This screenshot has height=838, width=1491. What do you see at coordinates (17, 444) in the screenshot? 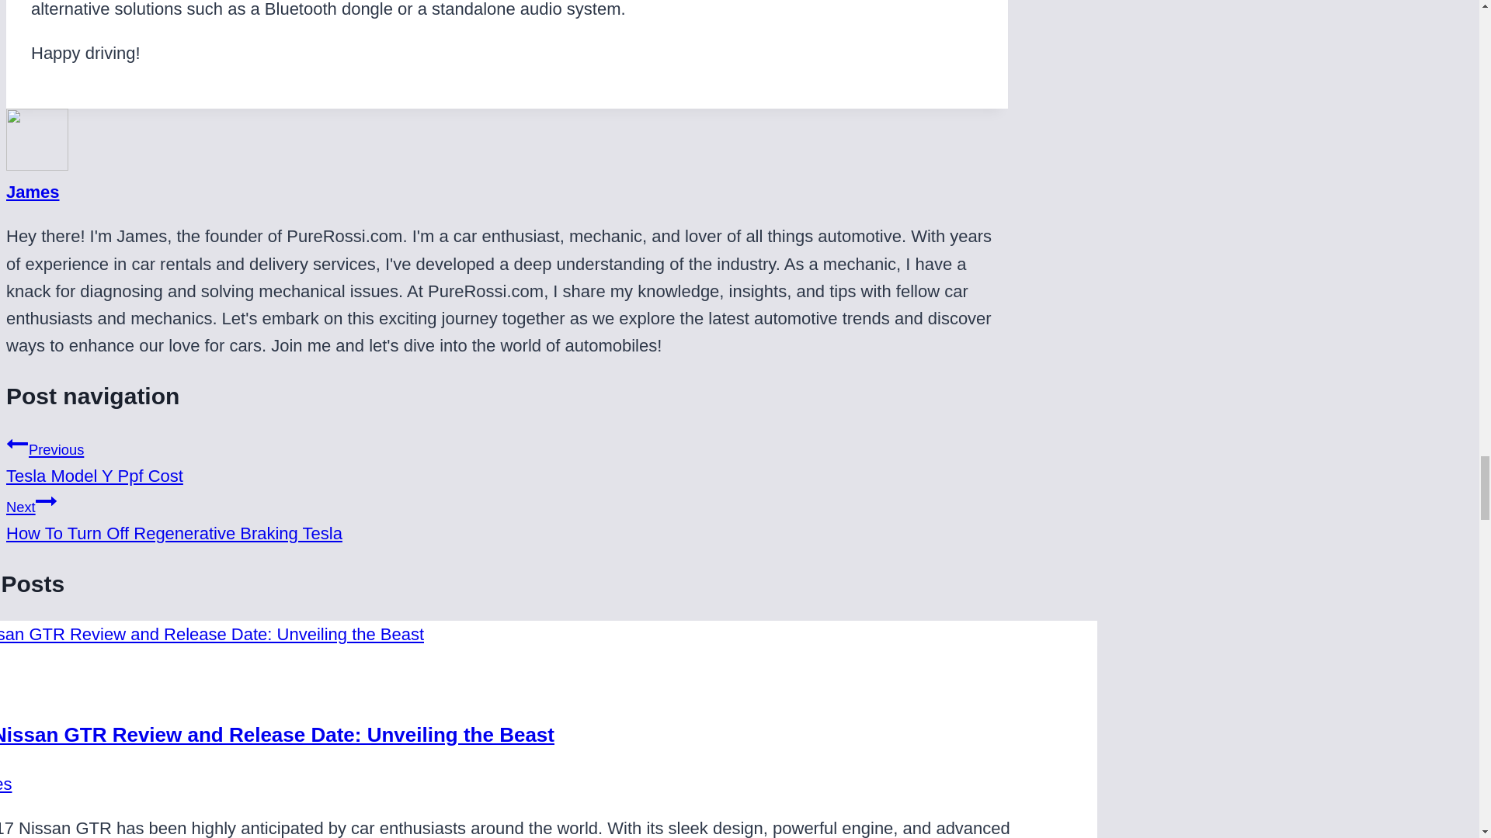
I see `Previous` at bounding box center [17, 444].